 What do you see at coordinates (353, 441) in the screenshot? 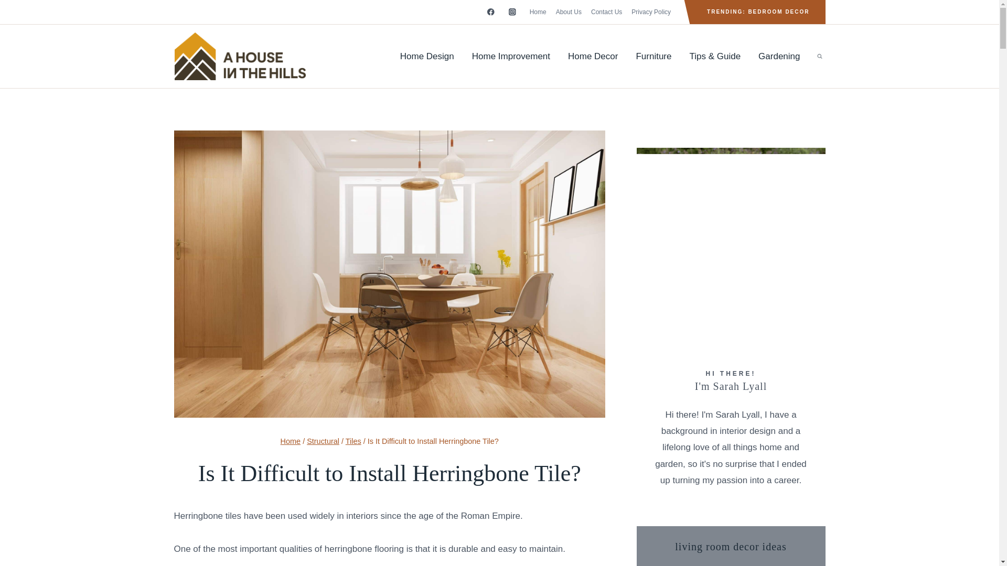
I see `Tiles` at bounding box center [353, 441].